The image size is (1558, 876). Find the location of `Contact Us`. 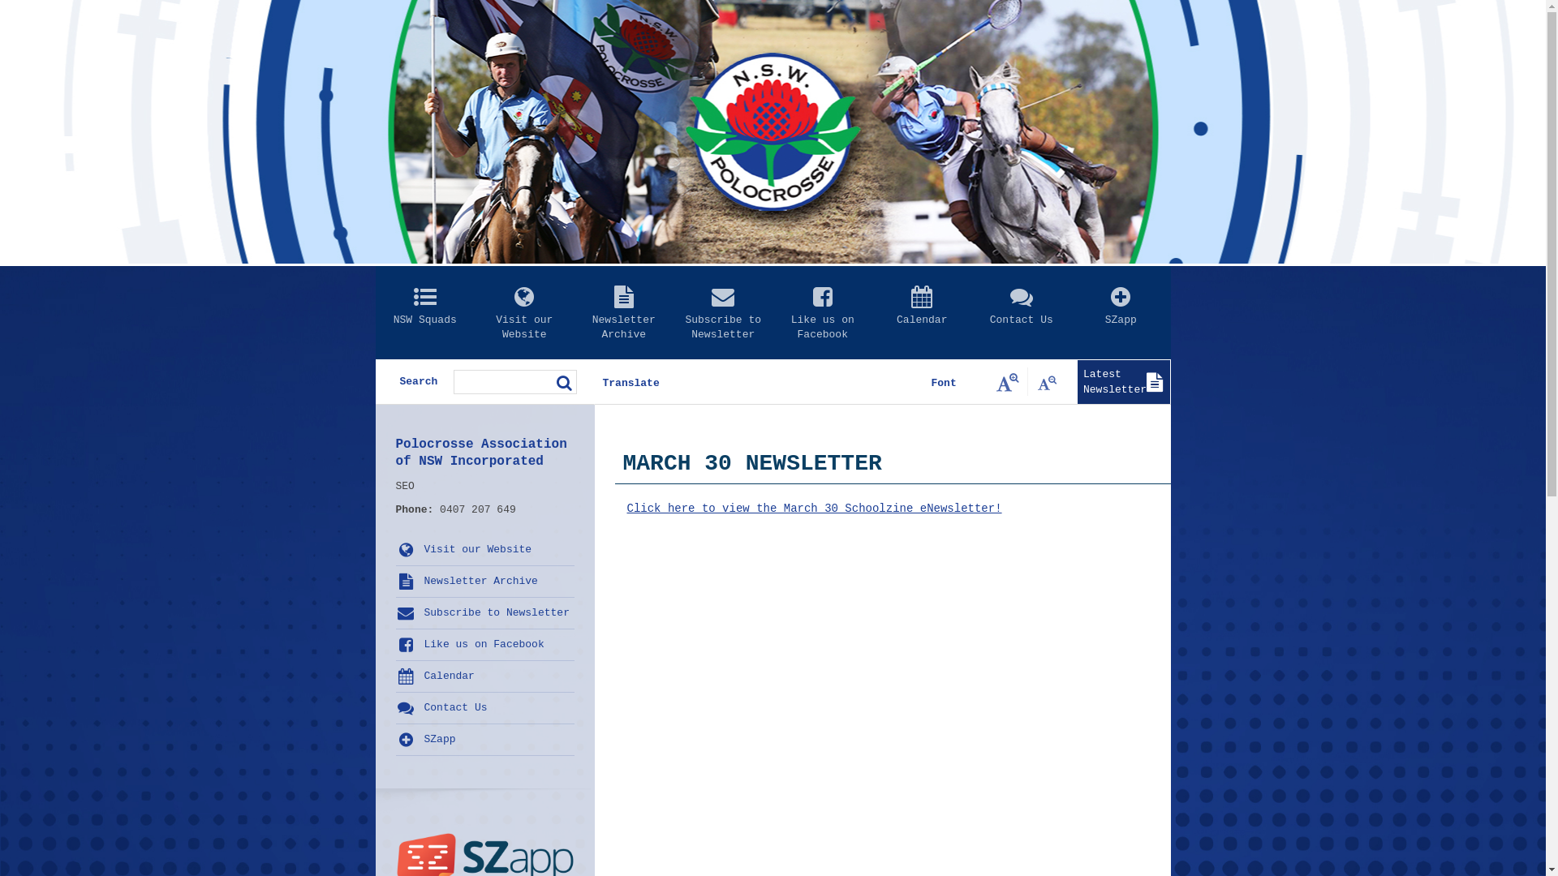

Contact Us is located at coordinates (1022, 324).